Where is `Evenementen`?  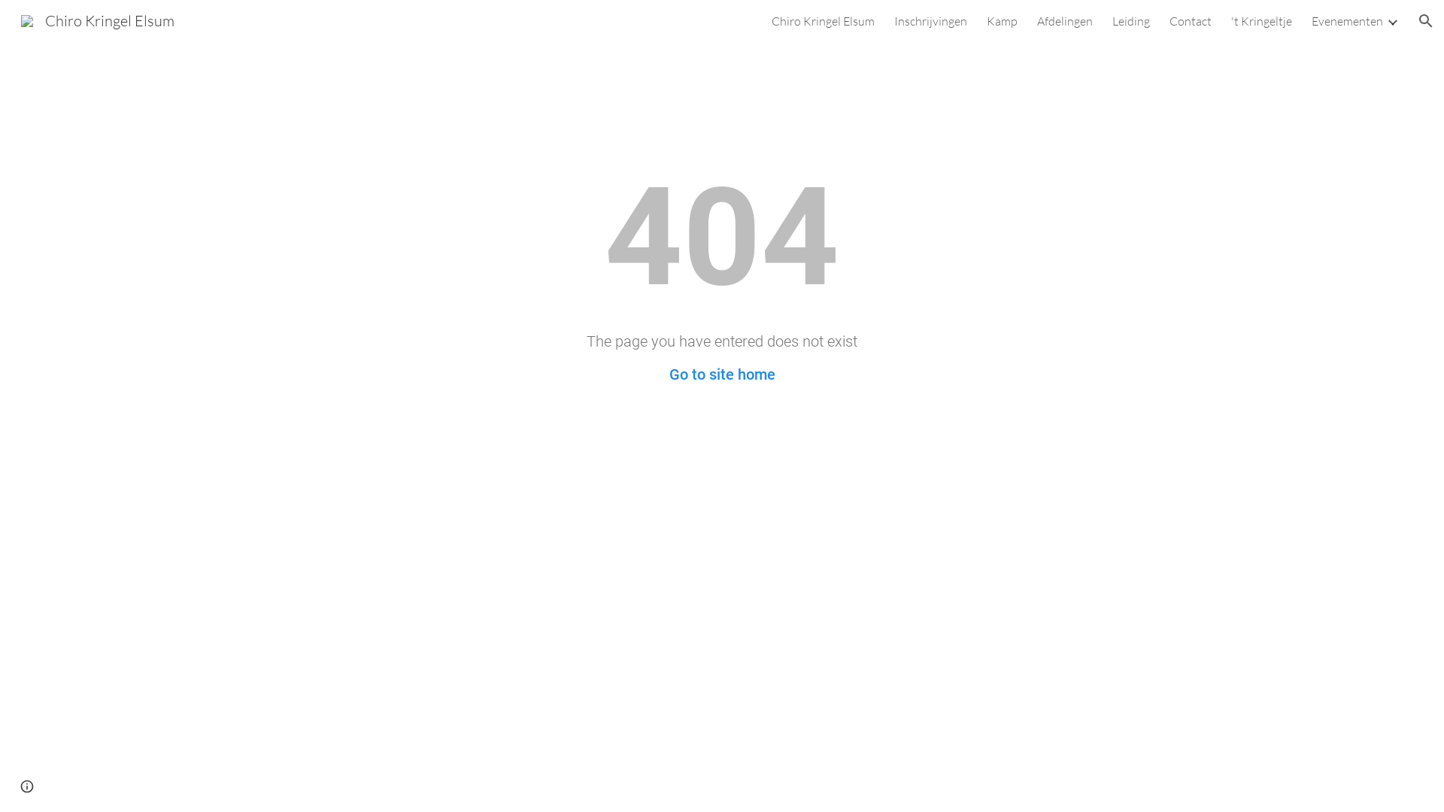
Evenementen is located at coordinates (1348, 21).